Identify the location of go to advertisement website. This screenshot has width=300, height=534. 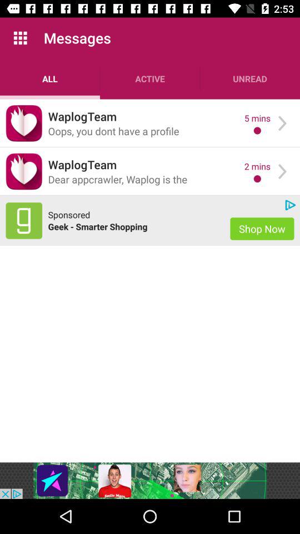
(24, 220).